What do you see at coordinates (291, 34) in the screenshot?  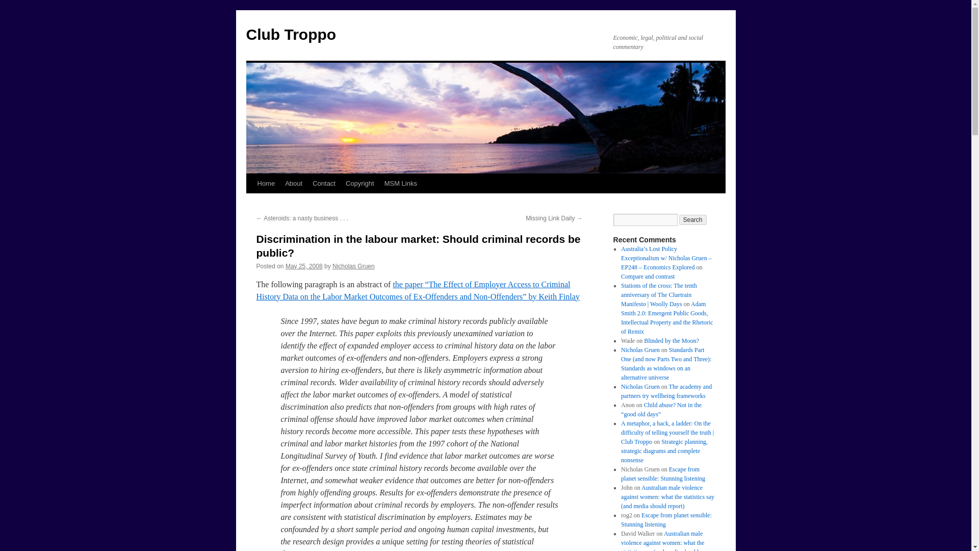 I see `Club Troppo` at bounding box center [291, 34].